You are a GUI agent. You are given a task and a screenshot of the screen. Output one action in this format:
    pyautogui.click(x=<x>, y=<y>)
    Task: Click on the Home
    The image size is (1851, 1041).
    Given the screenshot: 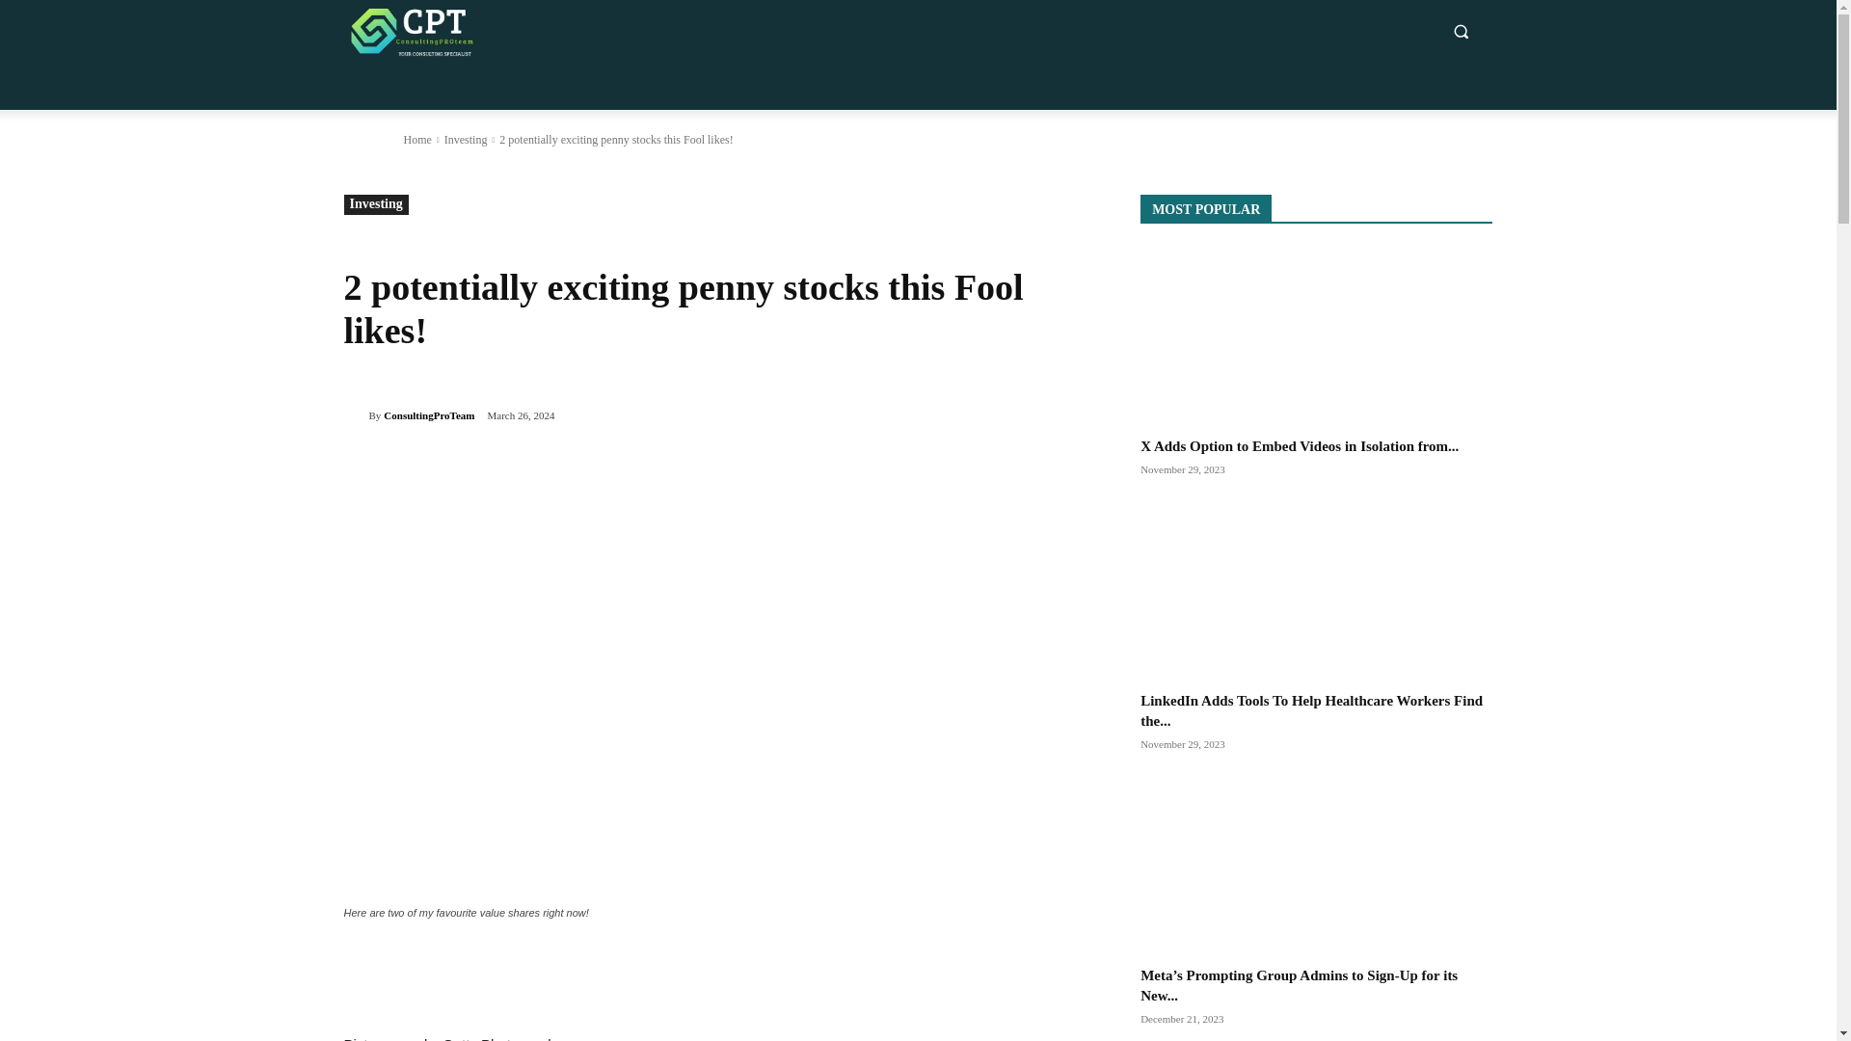 What is the action you would take?
    pyautogui.click(x=416, y=140)
    